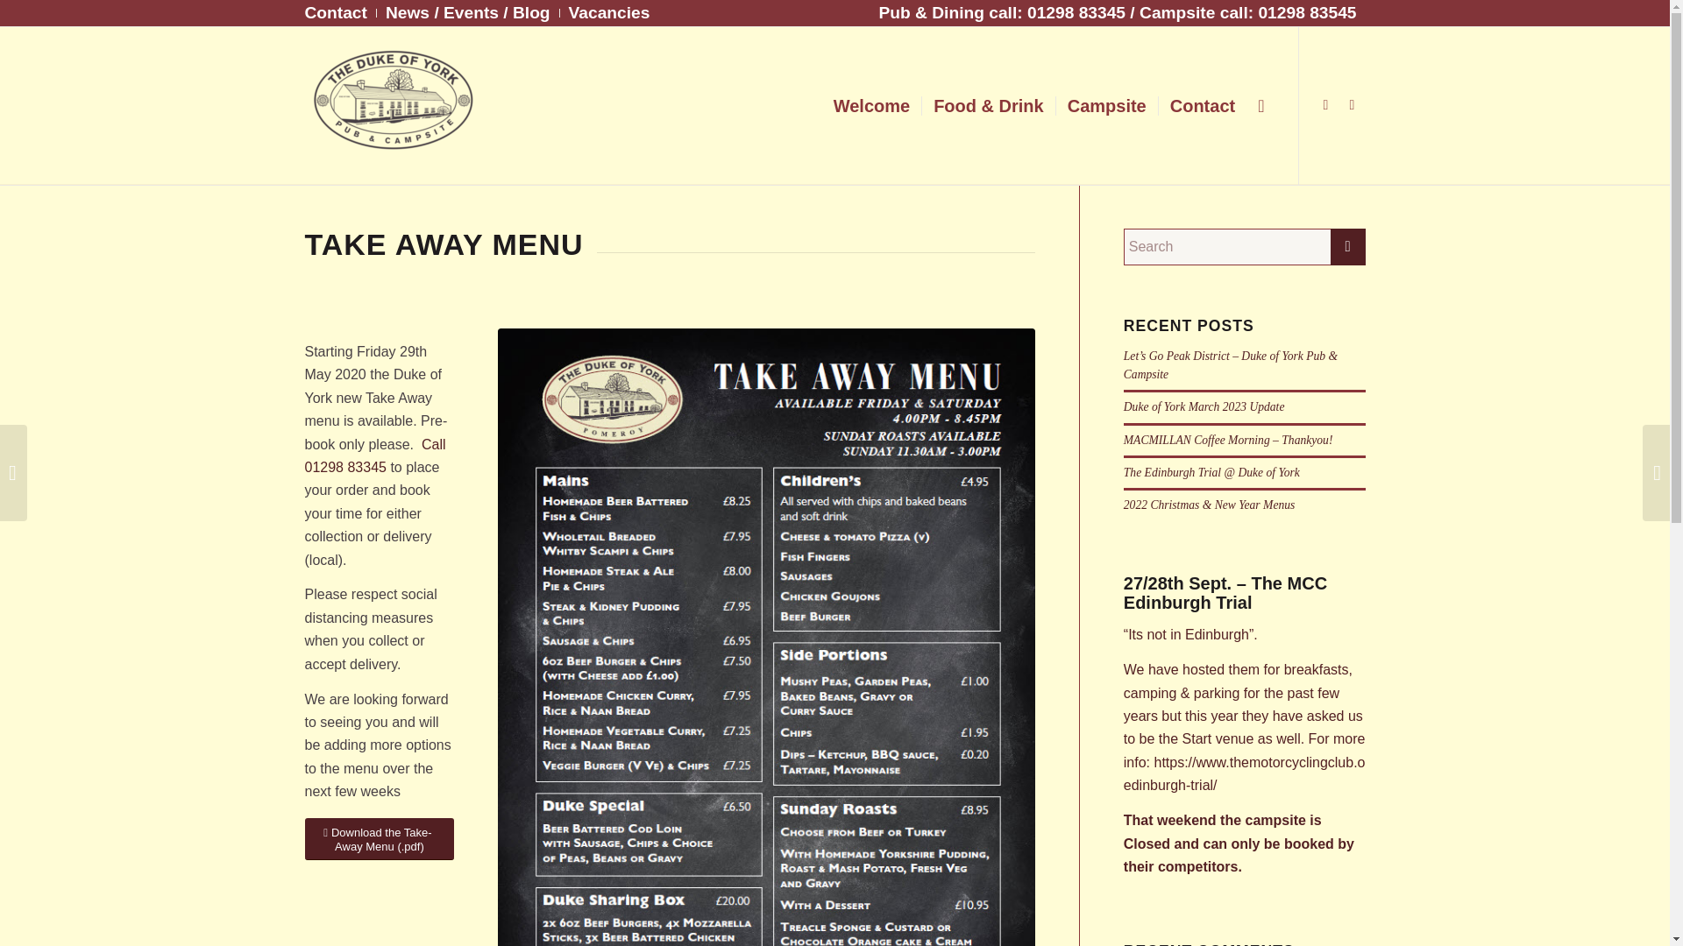 This screenshot has width=1683, height=946. What do you see at coordinates (335, 14) in the screenshot?
I see `Contact` at bounding box center [335, 14].